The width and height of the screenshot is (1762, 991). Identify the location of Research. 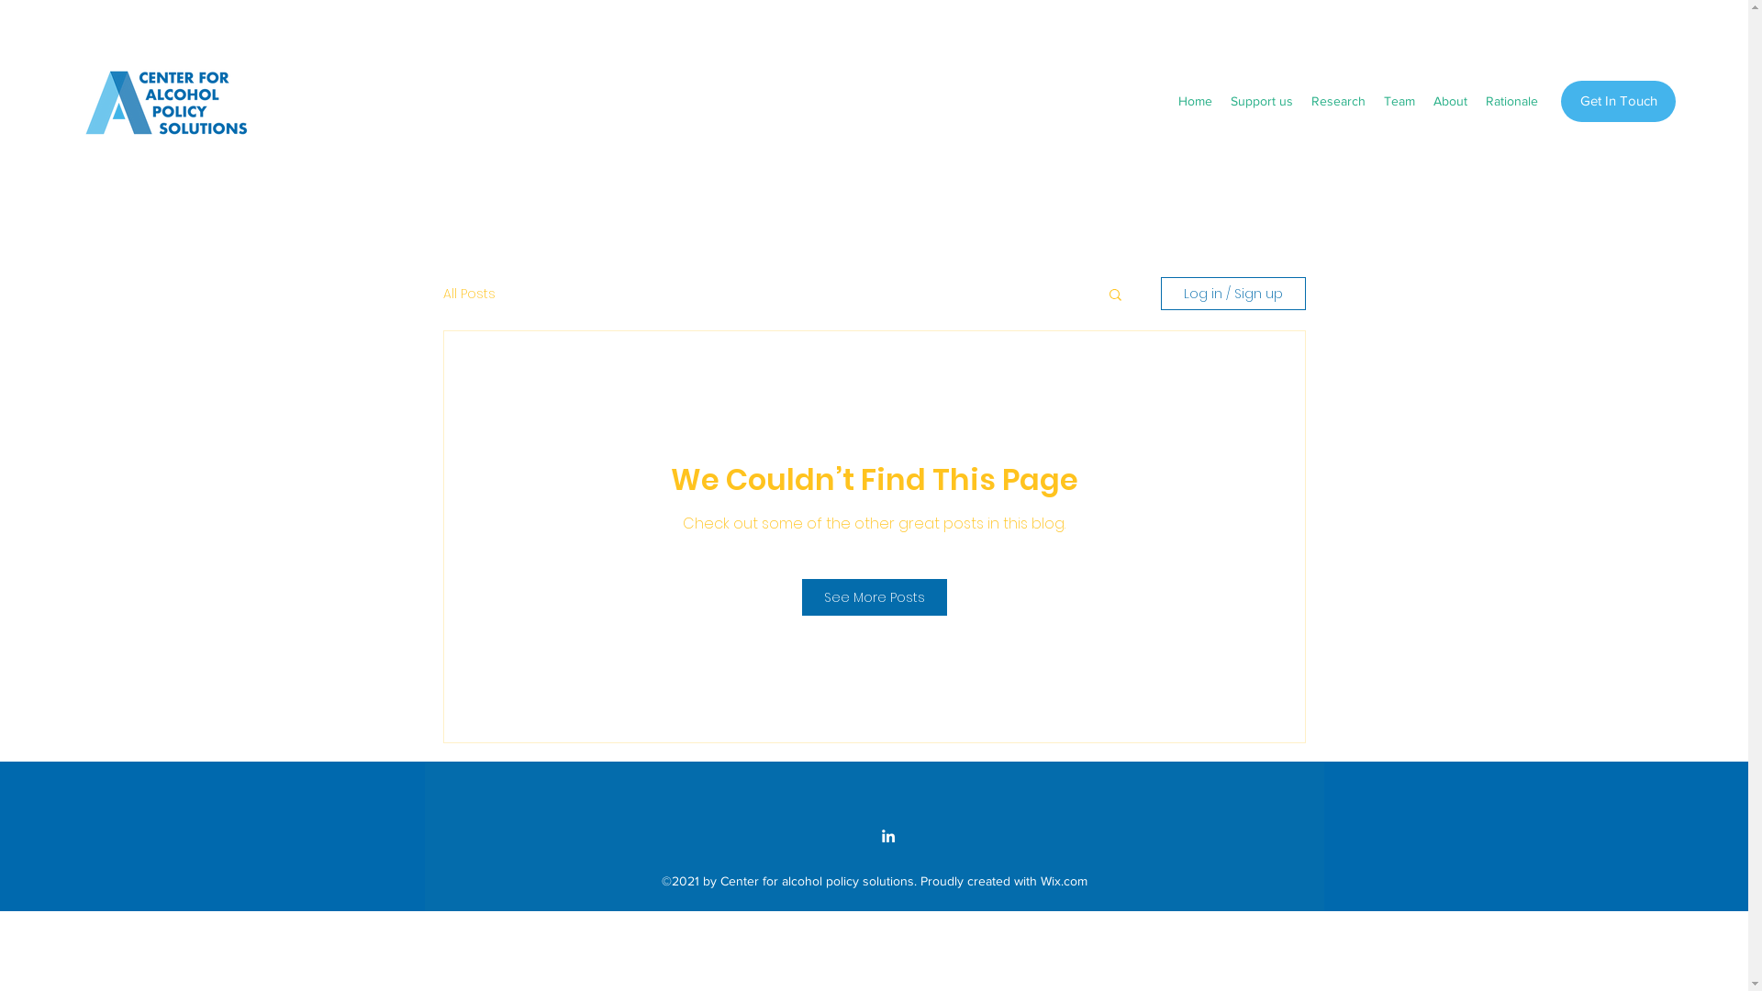
(1338, 101).